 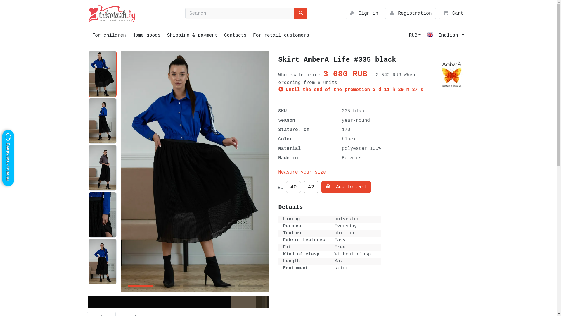 I want to click on AmberA Life, so click(x=452, y=75).